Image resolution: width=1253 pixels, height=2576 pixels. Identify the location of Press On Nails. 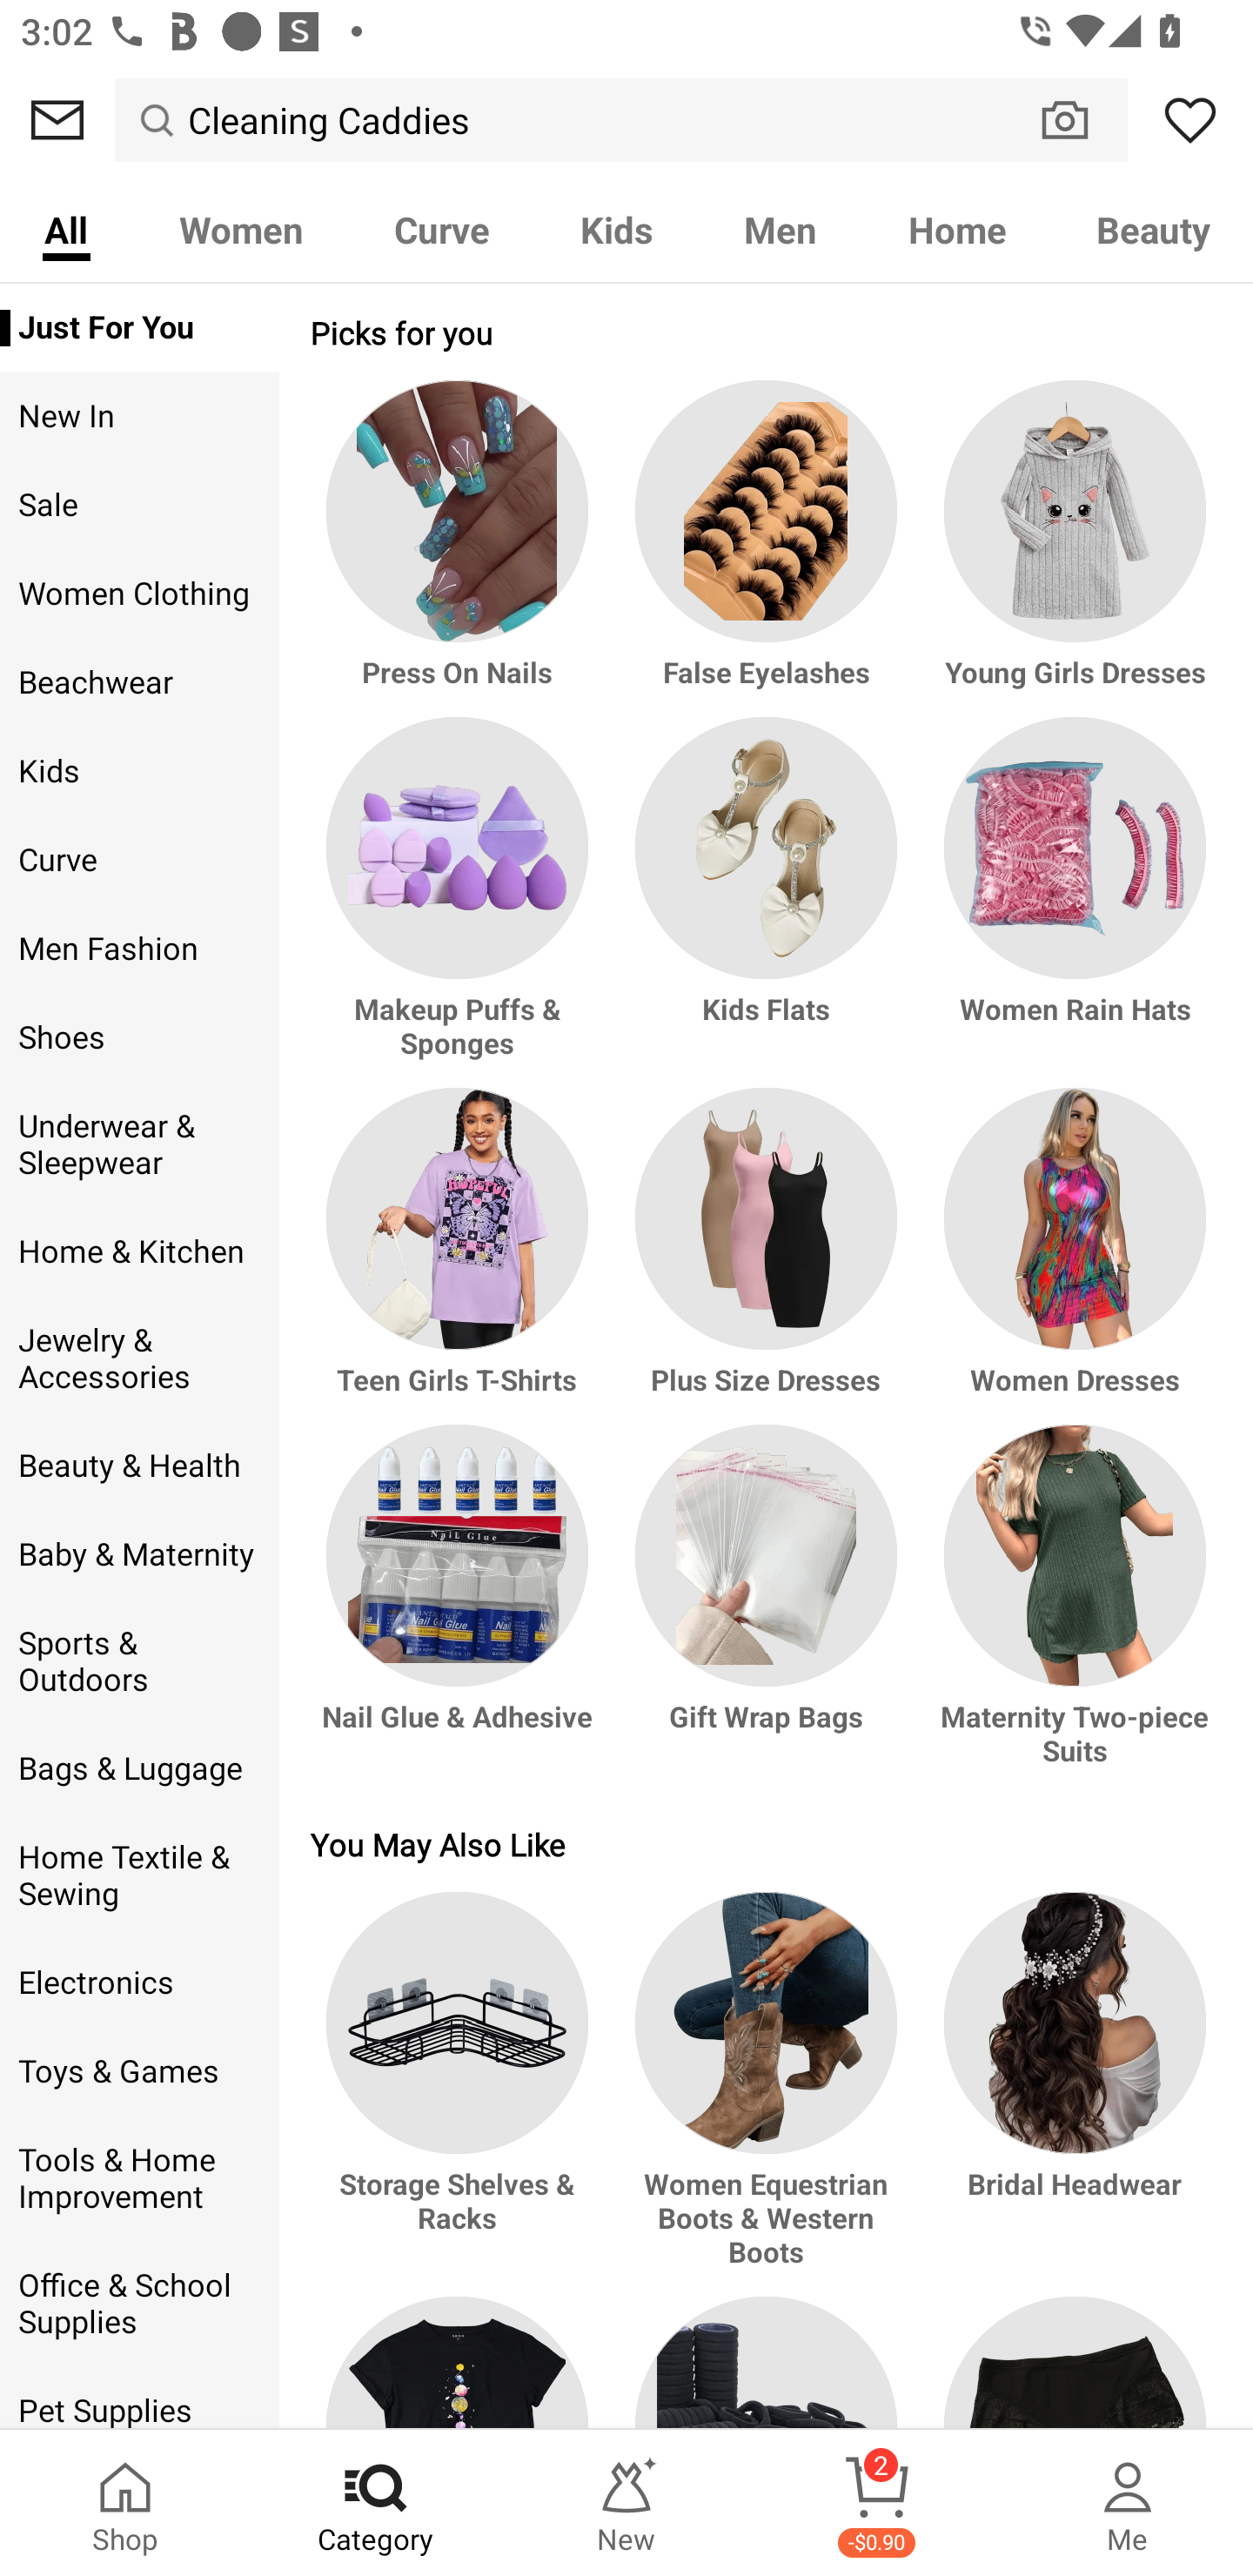
(462, 548).